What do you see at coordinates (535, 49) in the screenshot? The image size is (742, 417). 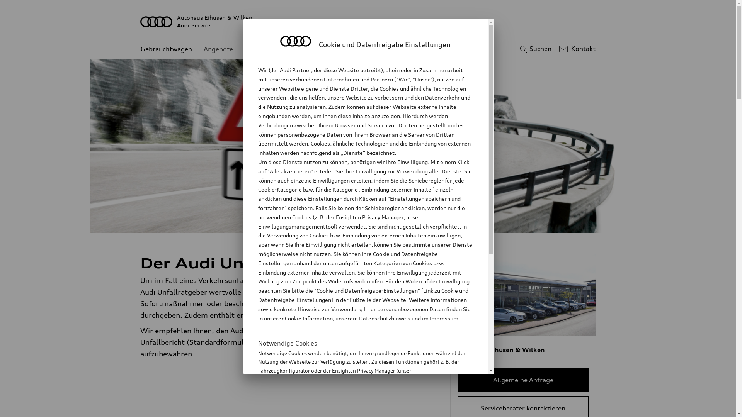 I see `Suchen` at bounding box center [535, 49].